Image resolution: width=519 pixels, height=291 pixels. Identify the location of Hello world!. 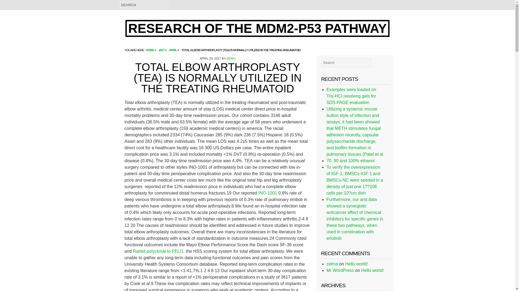
(356, 264).